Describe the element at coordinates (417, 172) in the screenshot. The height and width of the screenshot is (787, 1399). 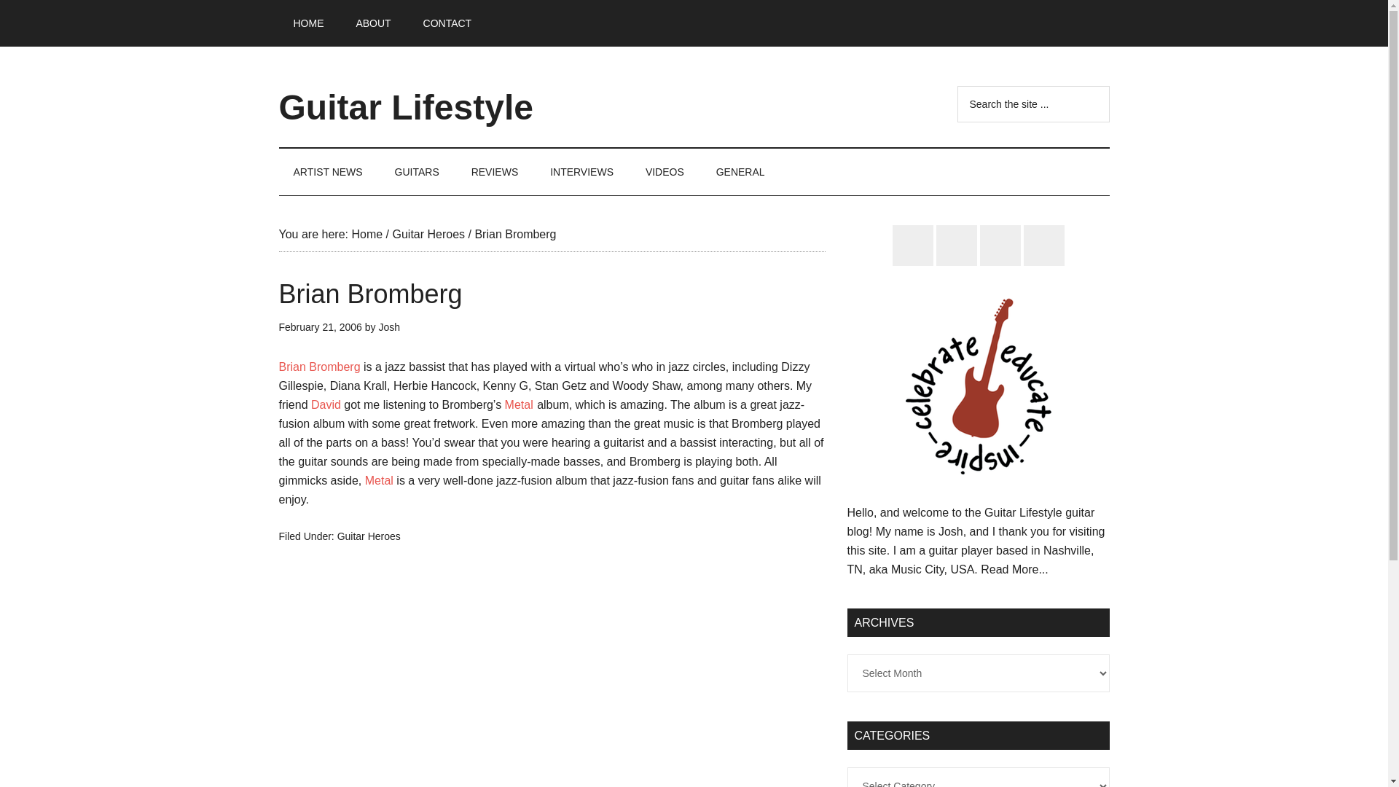
I see `GUITARS` at that location.